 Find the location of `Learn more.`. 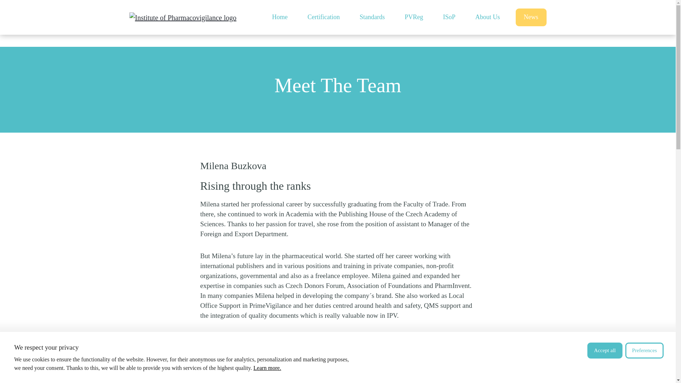

Learn more. is located at coordinates (267, 368).